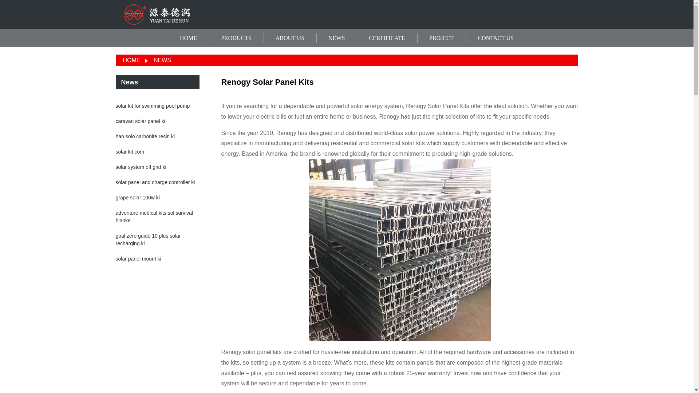 The height and width of the screenshot is (393, 699). I want to click on HOME, so click(131, 60).